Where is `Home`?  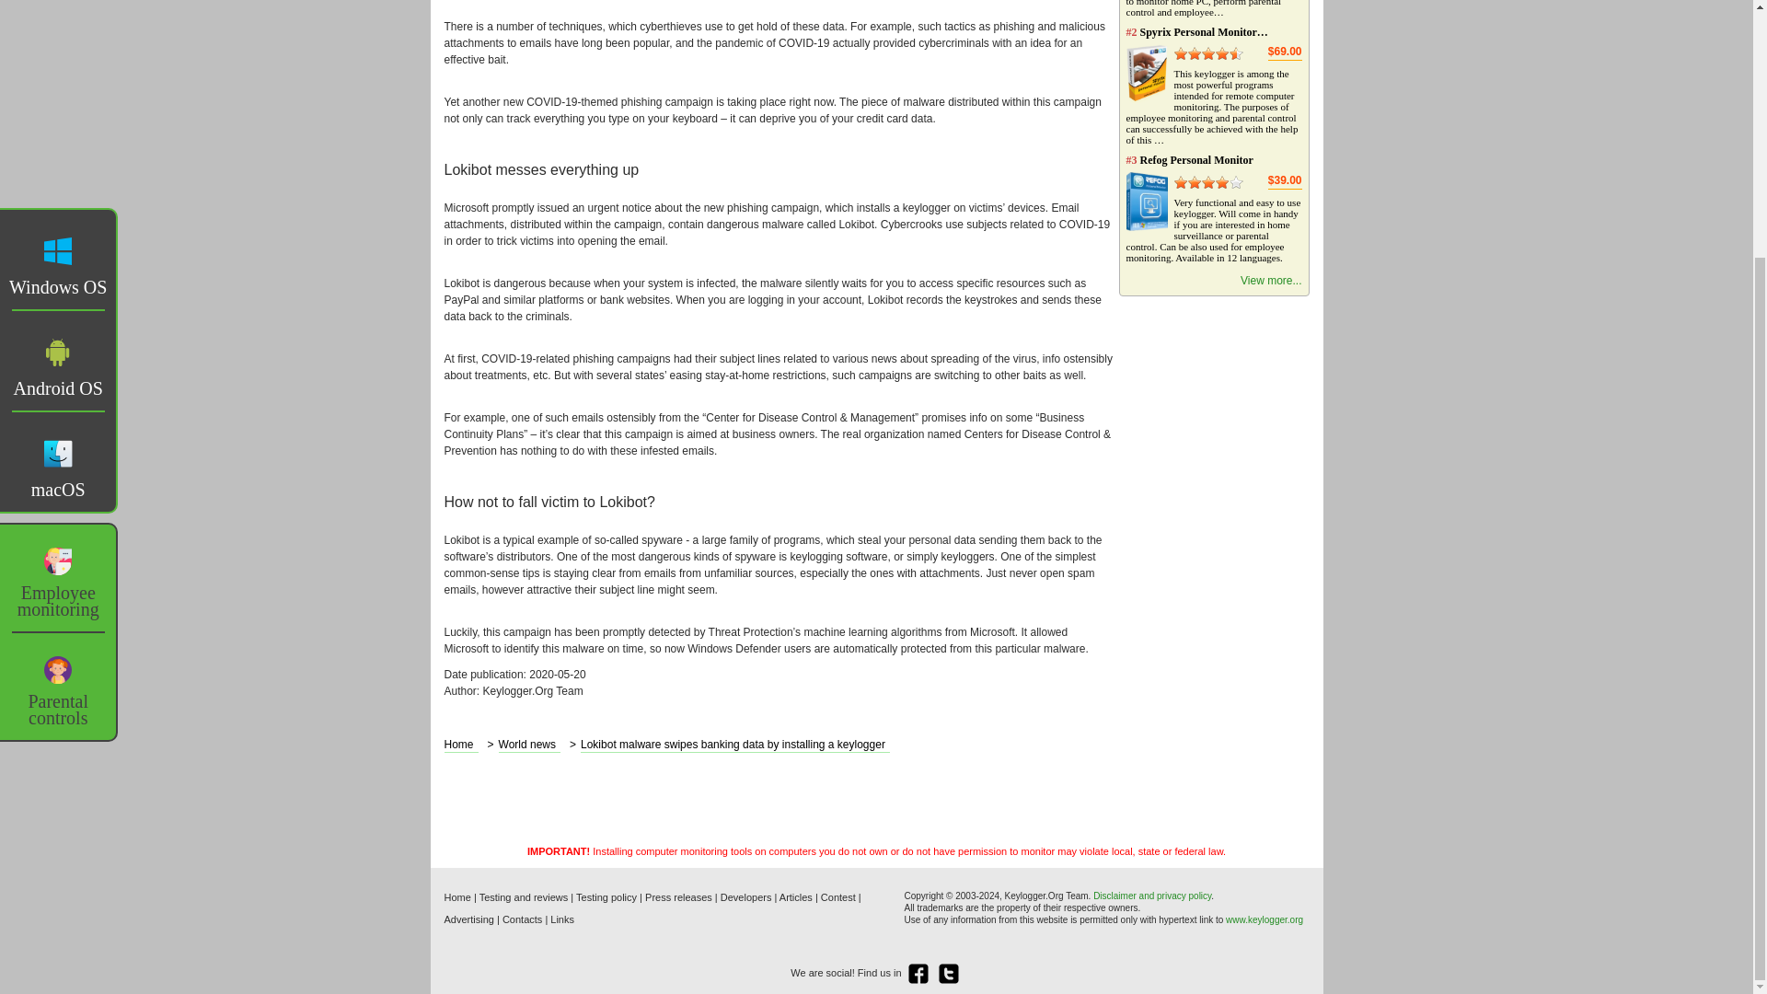 Home is located at coordinates (460, 745).